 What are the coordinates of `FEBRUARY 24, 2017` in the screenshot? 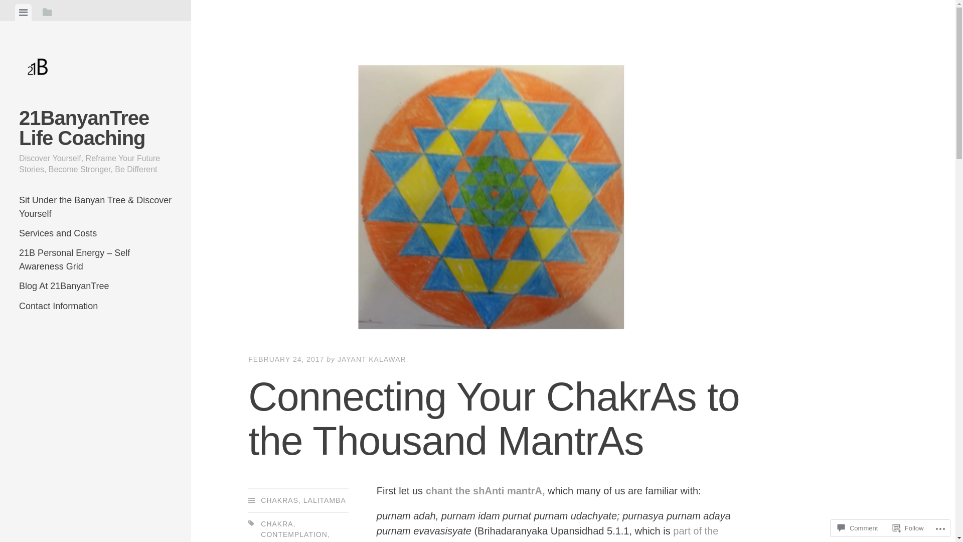 It's located at (286, 359).